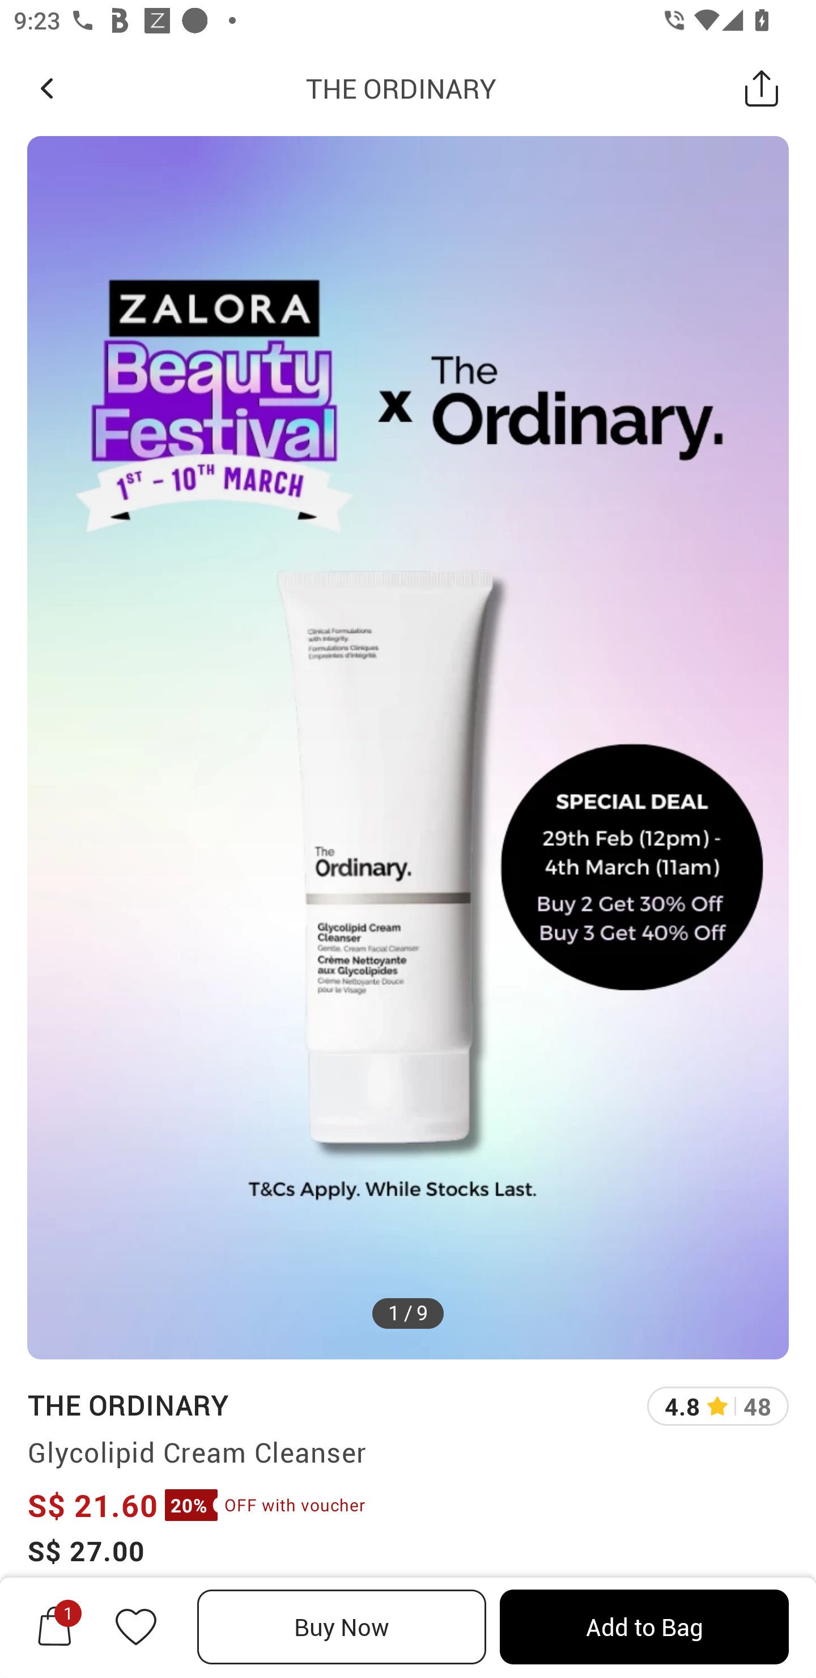 The width and height of the screenshot is (816, 1678). What do you see at coordinates (342, 1627) in the screenshot?
I see `Buy Now` at bounding box center [342, 1627].